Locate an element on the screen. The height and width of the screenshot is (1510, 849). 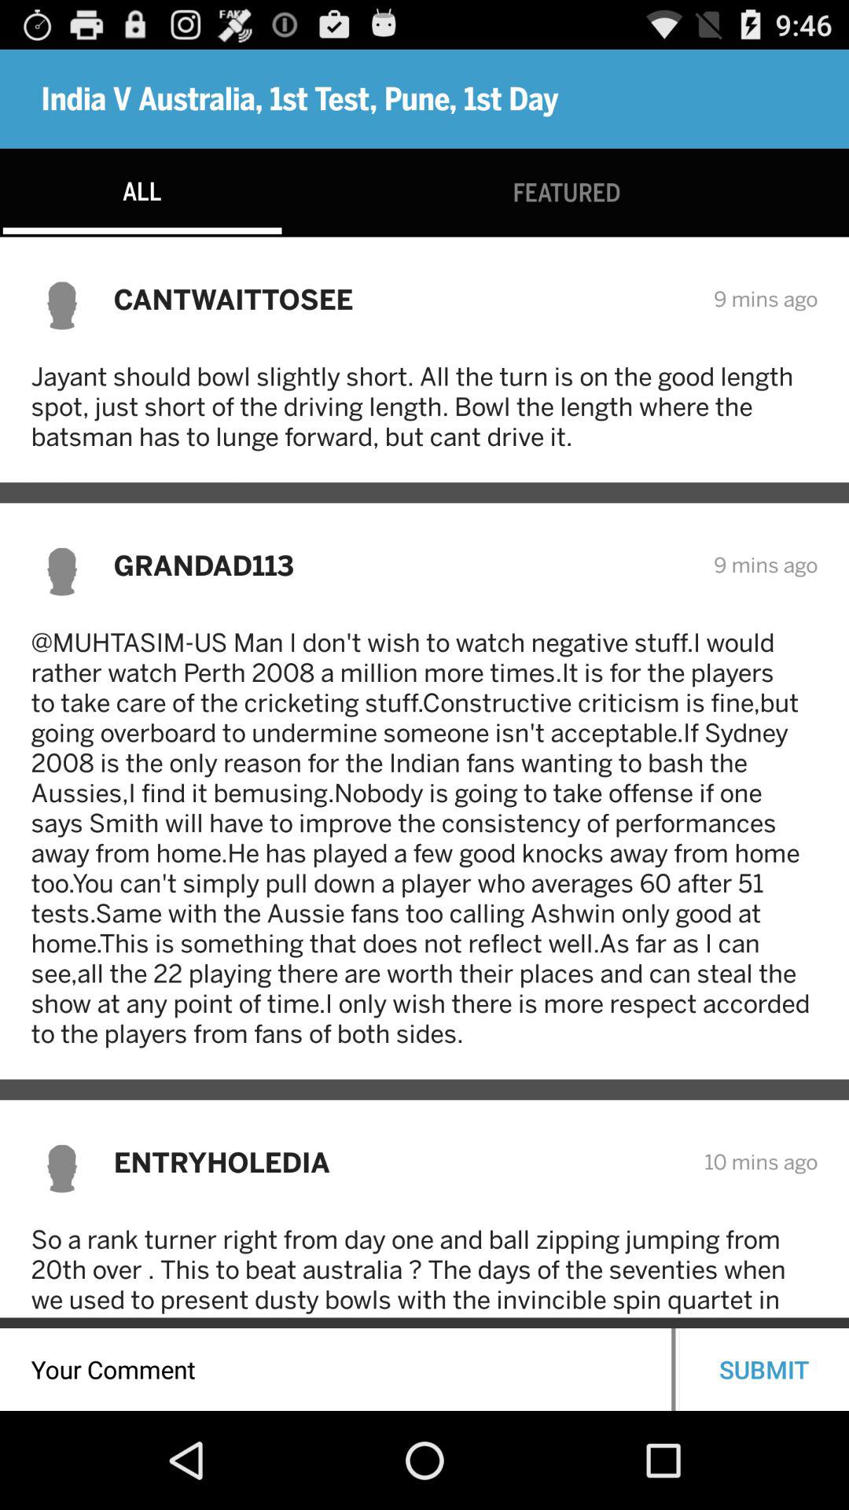
select jayant should bowl is located at coordinates (424, 406).